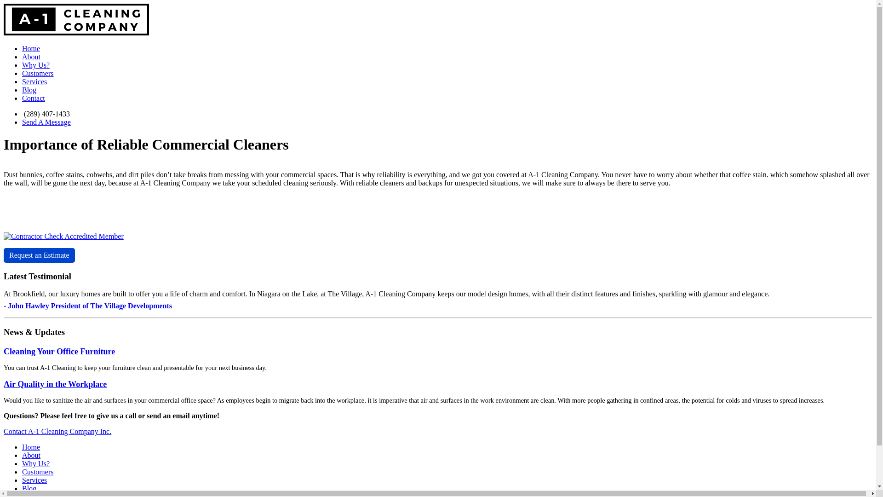 This screenshot has height=497, width=883. I want to click on Why Us?, so click(36, 464).